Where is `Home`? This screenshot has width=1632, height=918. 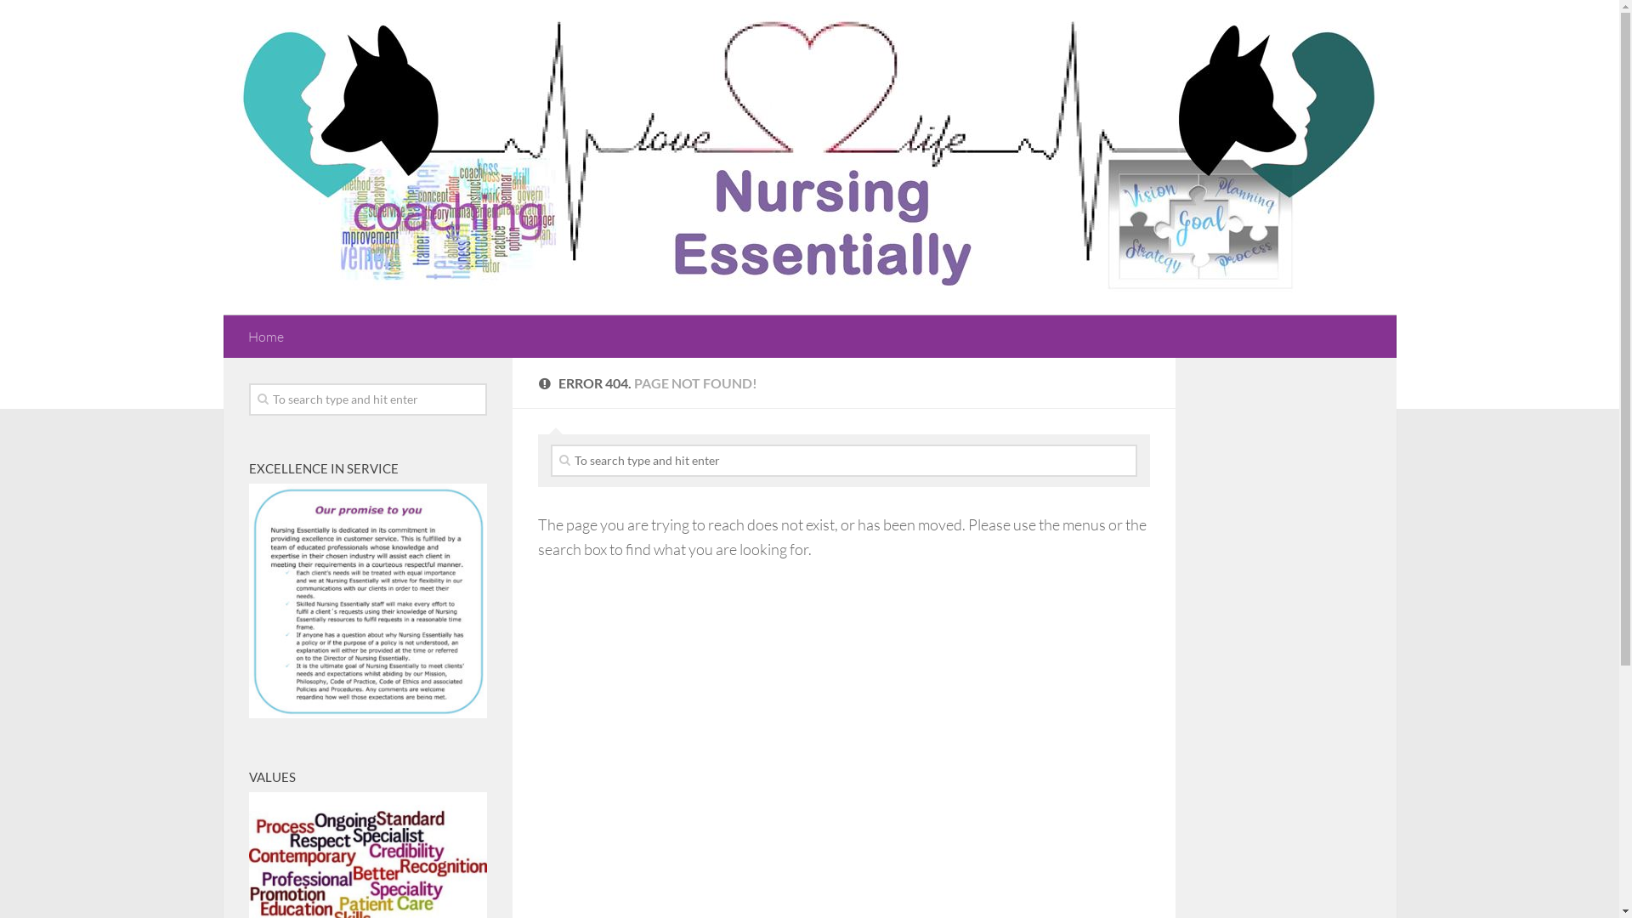 Home is located at coordinates (266, 337).